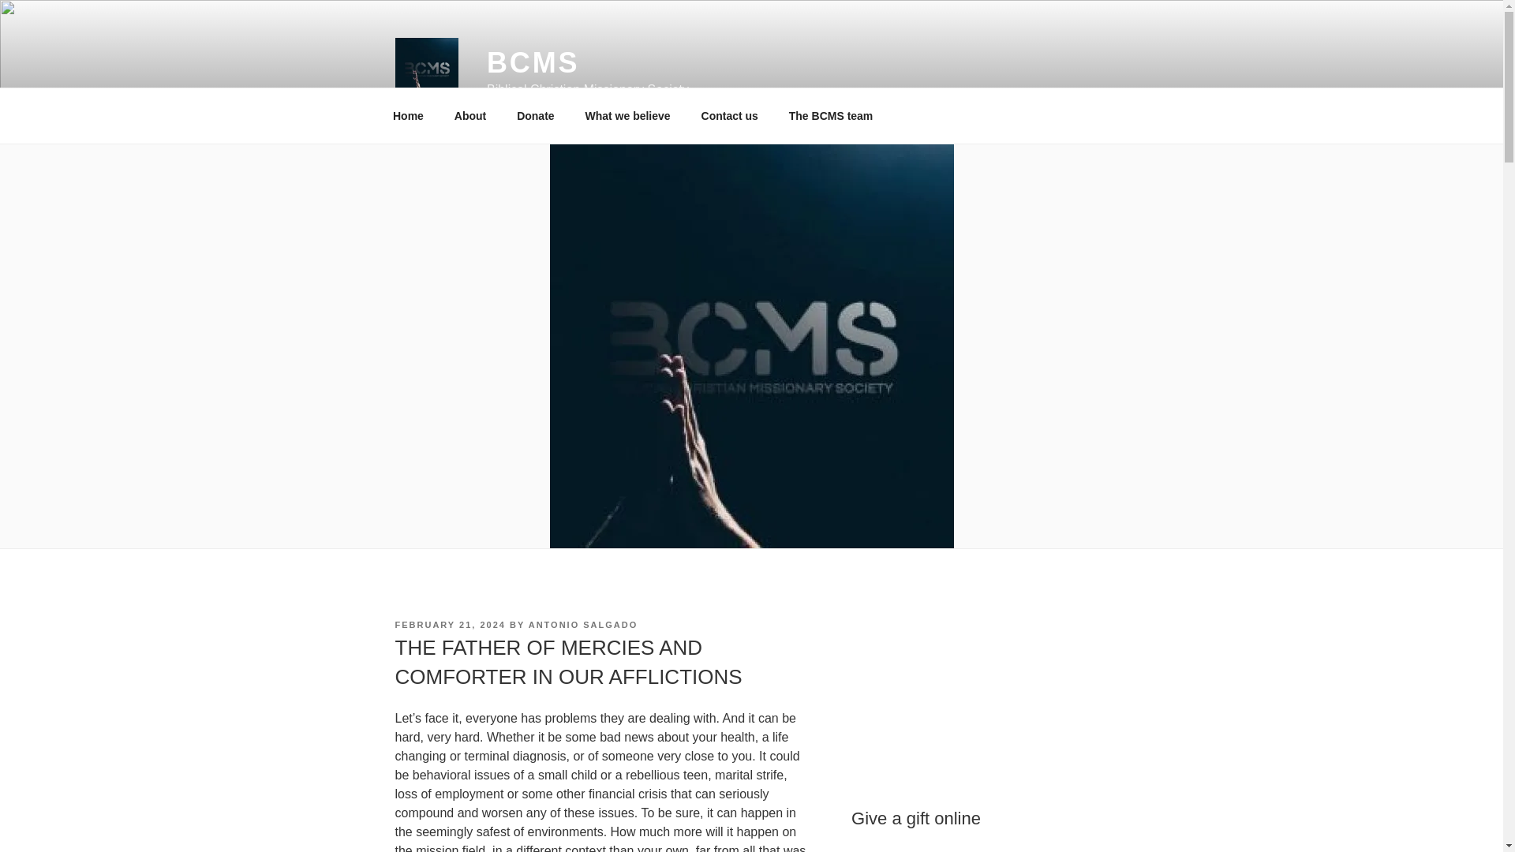  I want to click on Home, so click(408, 115).